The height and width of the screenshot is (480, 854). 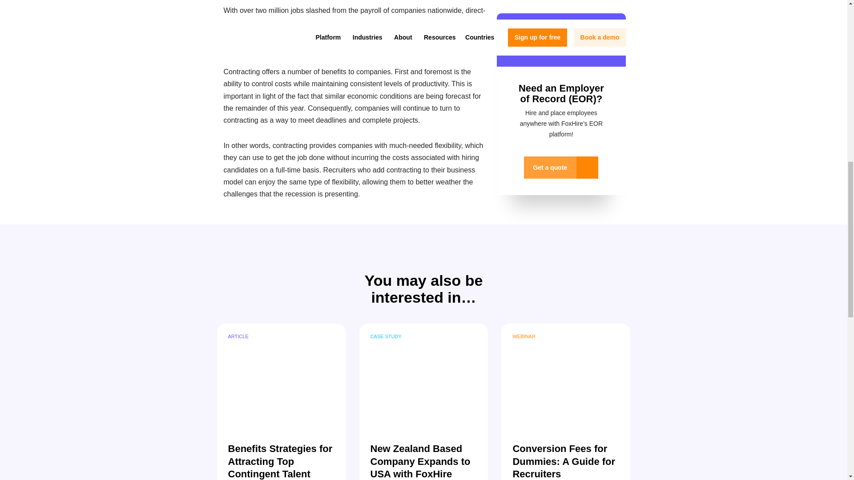 What do you see at coordinates (424, 376) in the screenshot?
I see `New Zealand Based Company Expands to USA with FoxHire` at bounding box center [424, 376].